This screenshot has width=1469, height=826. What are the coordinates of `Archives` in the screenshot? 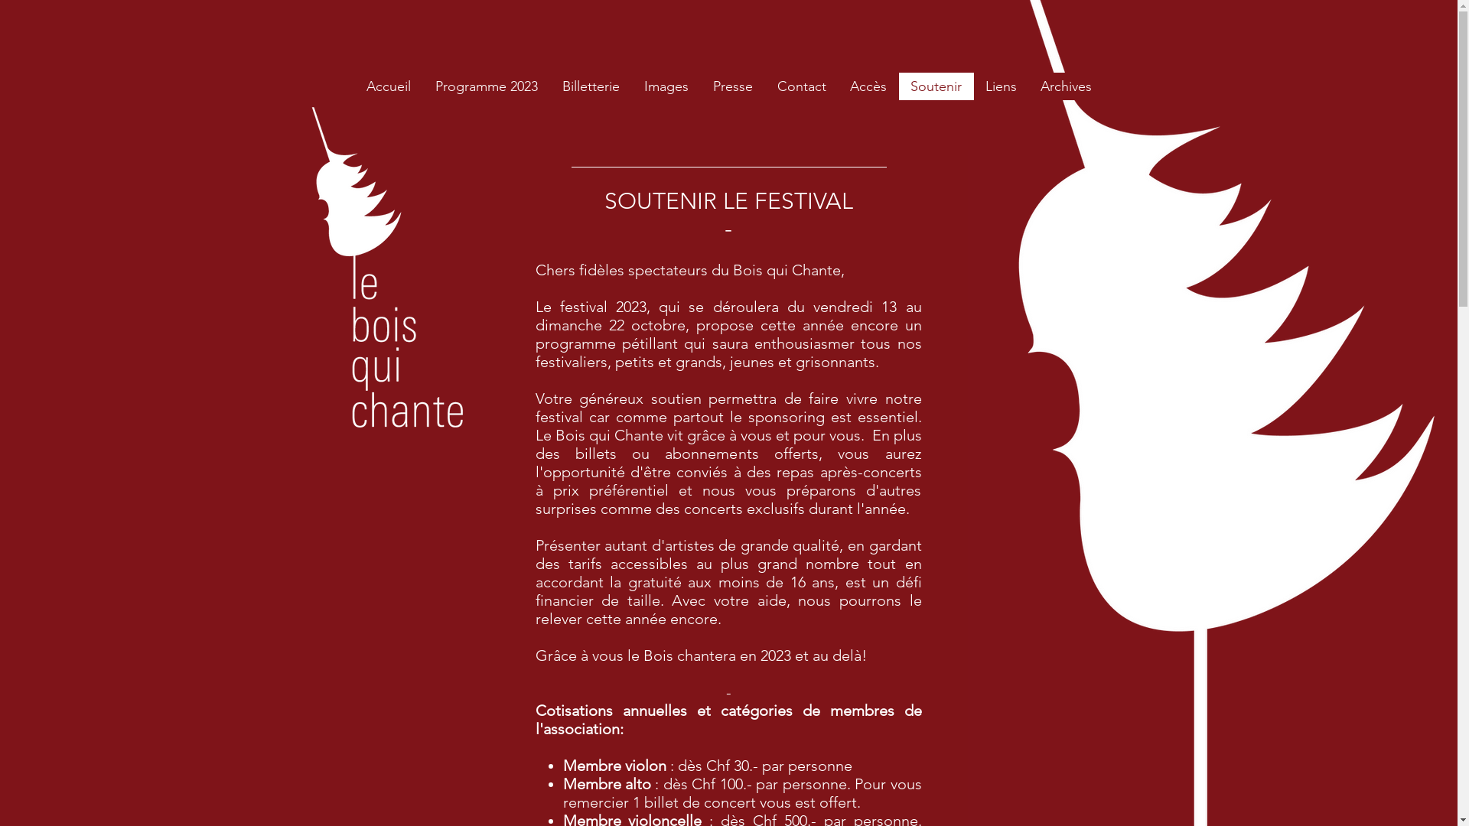 It's located at (1066, 86).